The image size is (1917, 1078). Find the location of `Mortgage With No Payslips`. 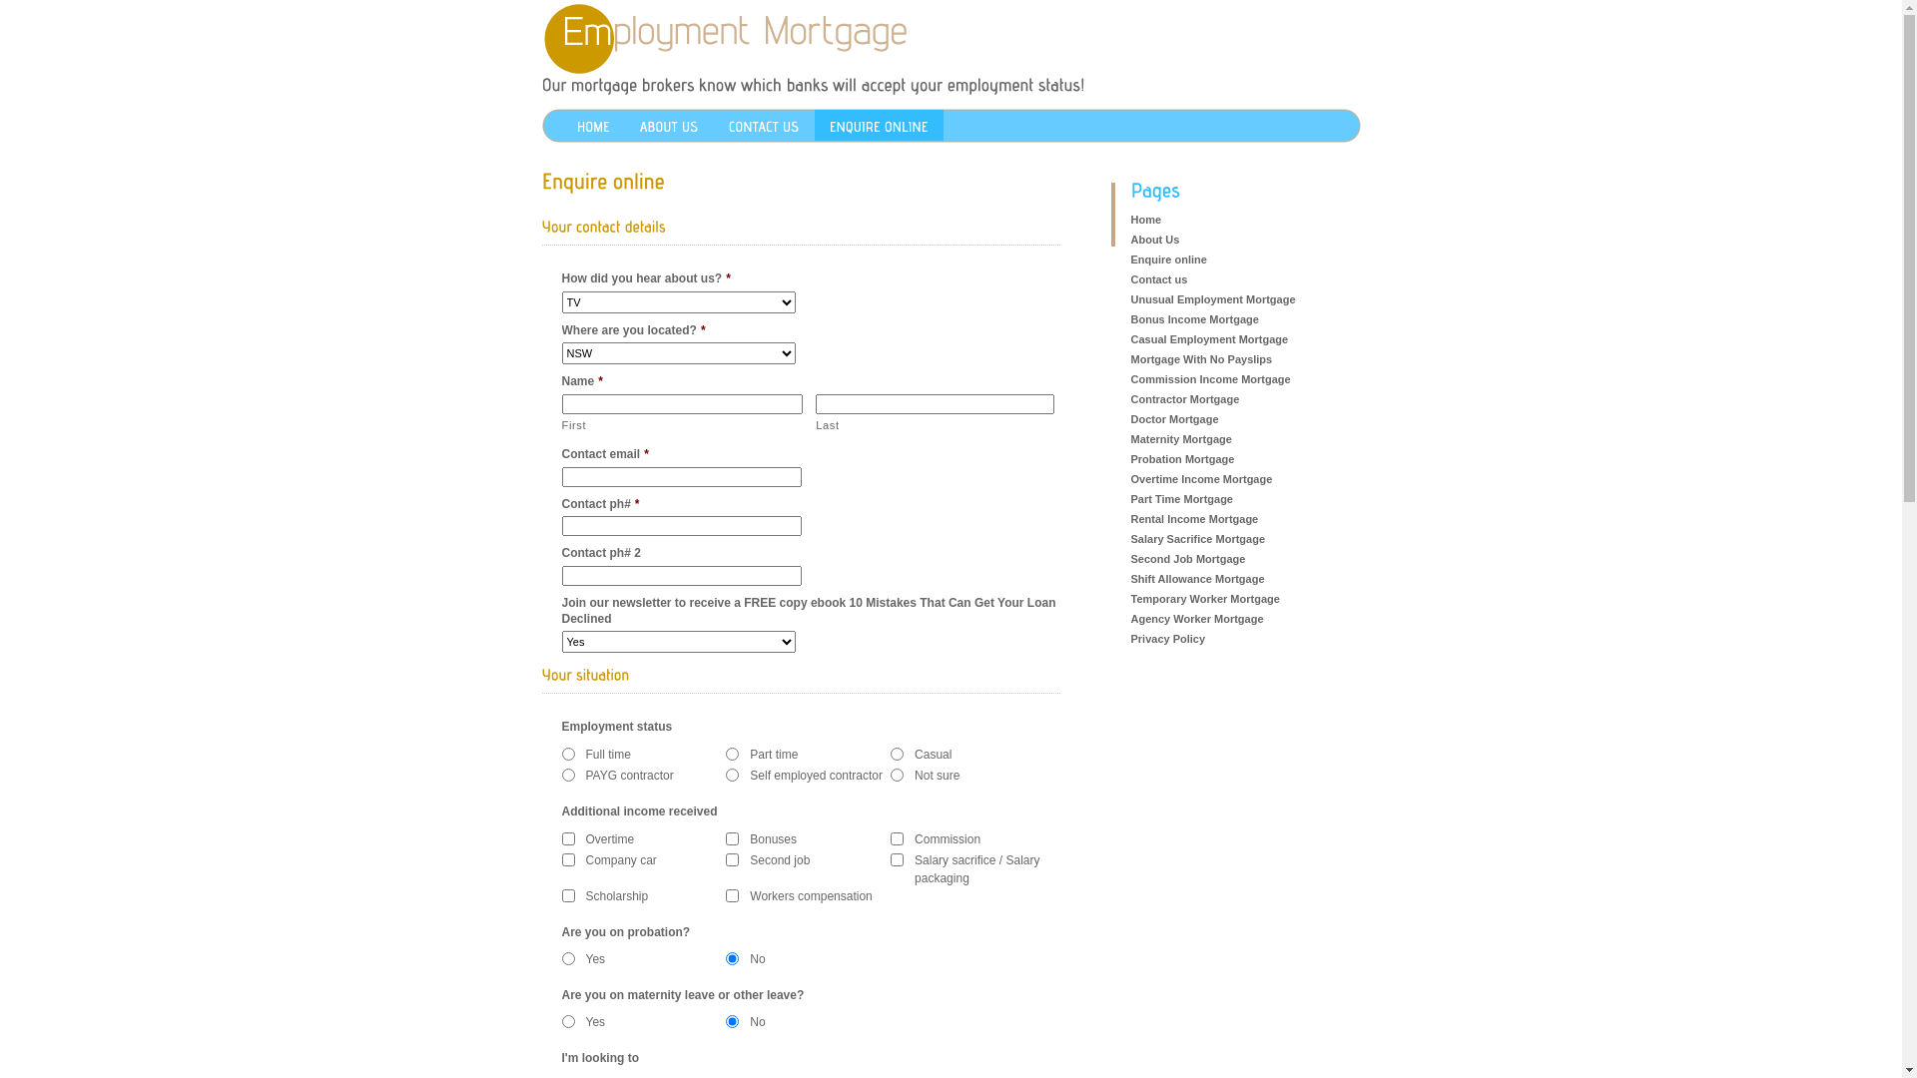

Mortgage With No Payslips is located at coordinates (1201, 359).